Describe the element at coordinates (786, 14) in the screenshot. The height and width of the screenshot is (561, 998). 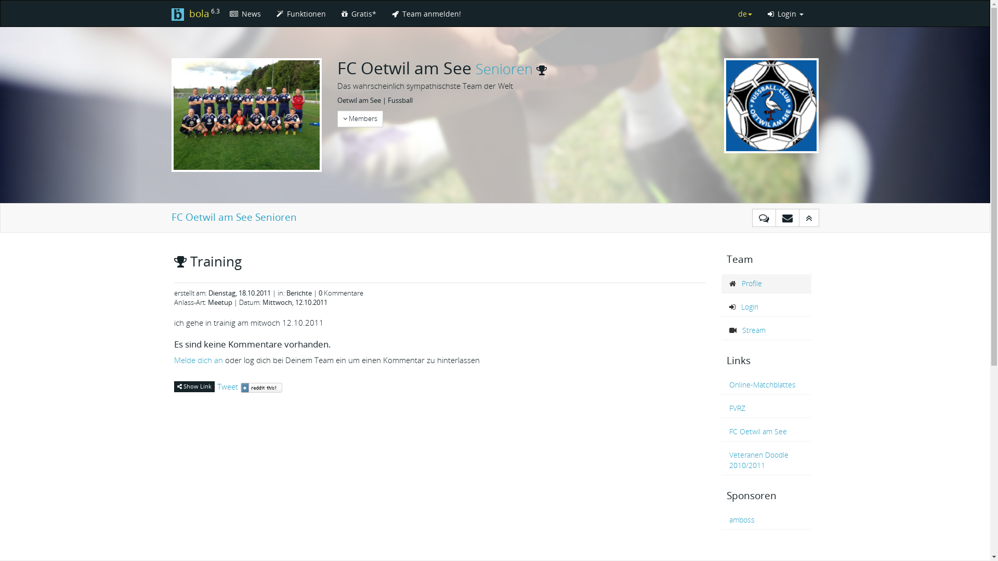
I see `Login` at that location.